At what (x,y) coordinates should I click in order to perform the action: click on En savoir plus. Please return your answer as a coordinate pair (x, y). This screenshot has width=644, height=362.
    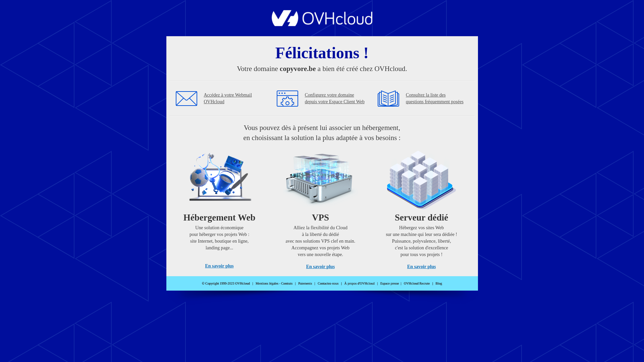
    Looking at the image, I should click on (321, 267).